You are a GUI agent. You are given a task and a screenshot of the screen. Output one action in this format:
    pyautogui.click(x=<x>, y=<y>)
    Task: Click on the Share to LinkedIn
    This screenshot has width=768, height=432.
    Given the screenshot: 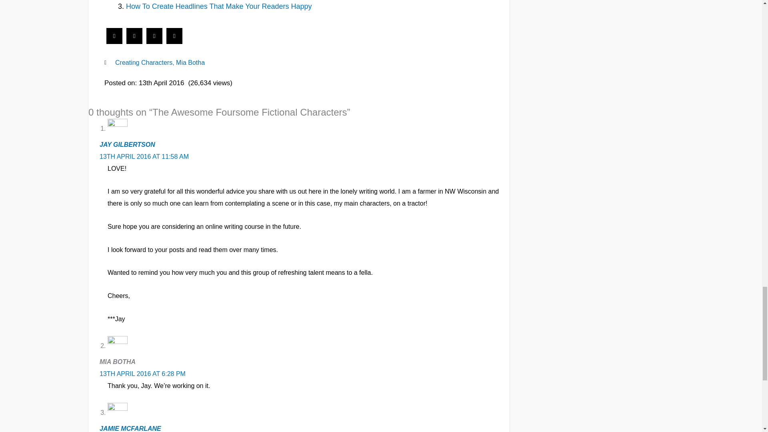 What is the action you would take?
    pyautogui.click(x=154, y=42)
    